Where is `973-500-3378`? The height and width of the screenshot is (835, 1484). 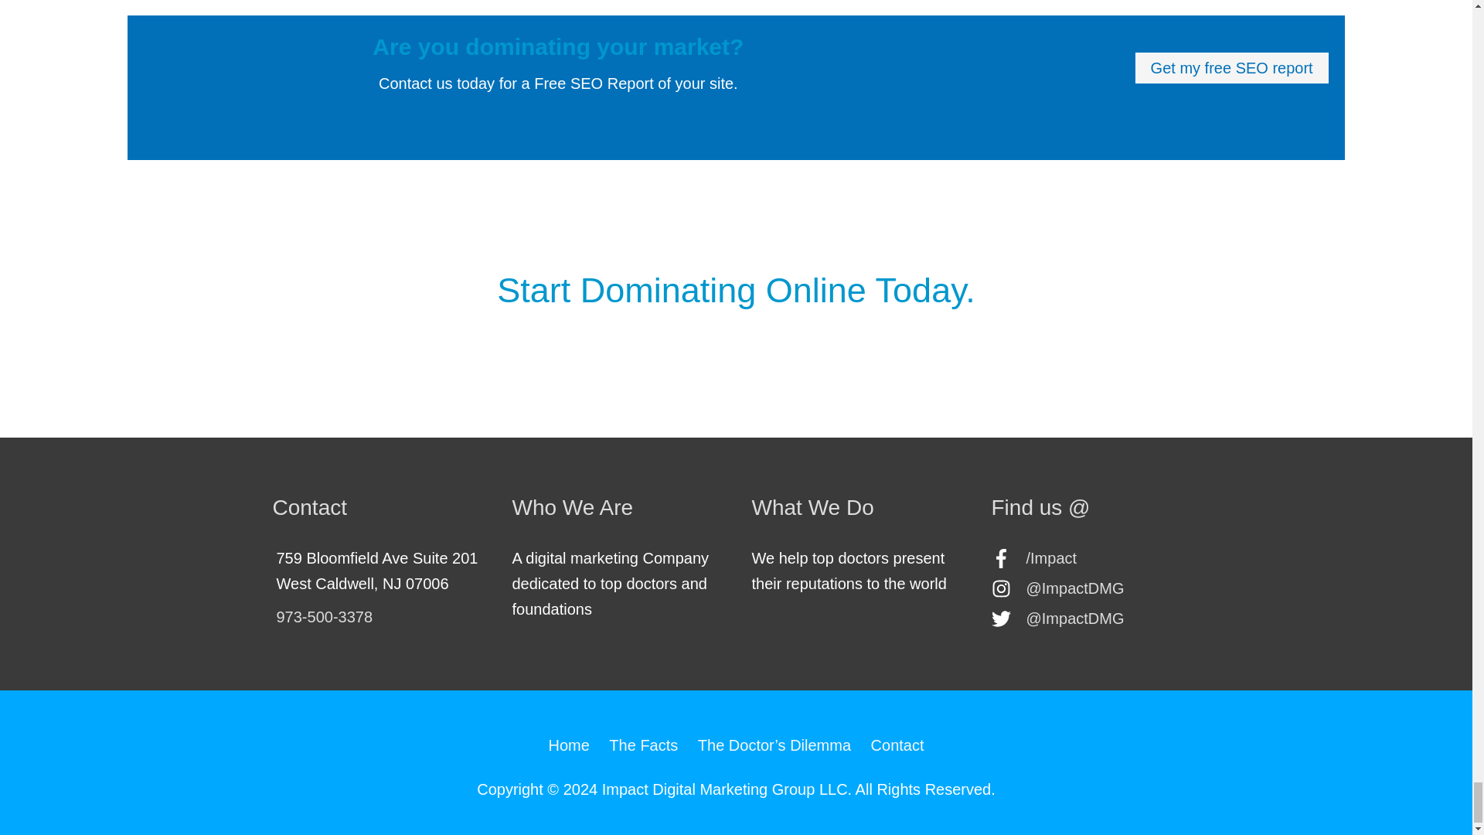
973-500-3378 is located at coordinates (325, 617).